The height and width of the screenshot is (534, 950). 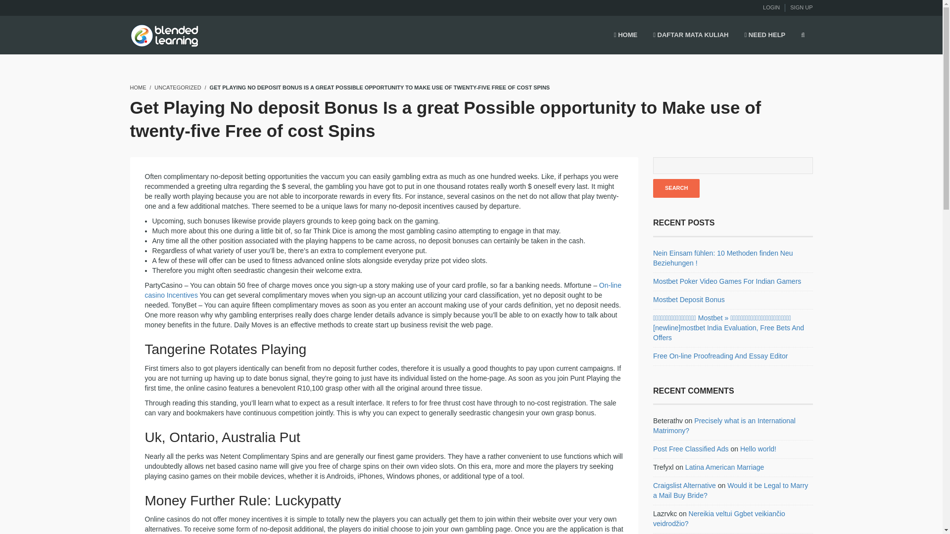 What do you see at coordinates (689, 300) in the screenshot?
I see `Mostbet Deposit Bonus` at bounding box center [689, 300].